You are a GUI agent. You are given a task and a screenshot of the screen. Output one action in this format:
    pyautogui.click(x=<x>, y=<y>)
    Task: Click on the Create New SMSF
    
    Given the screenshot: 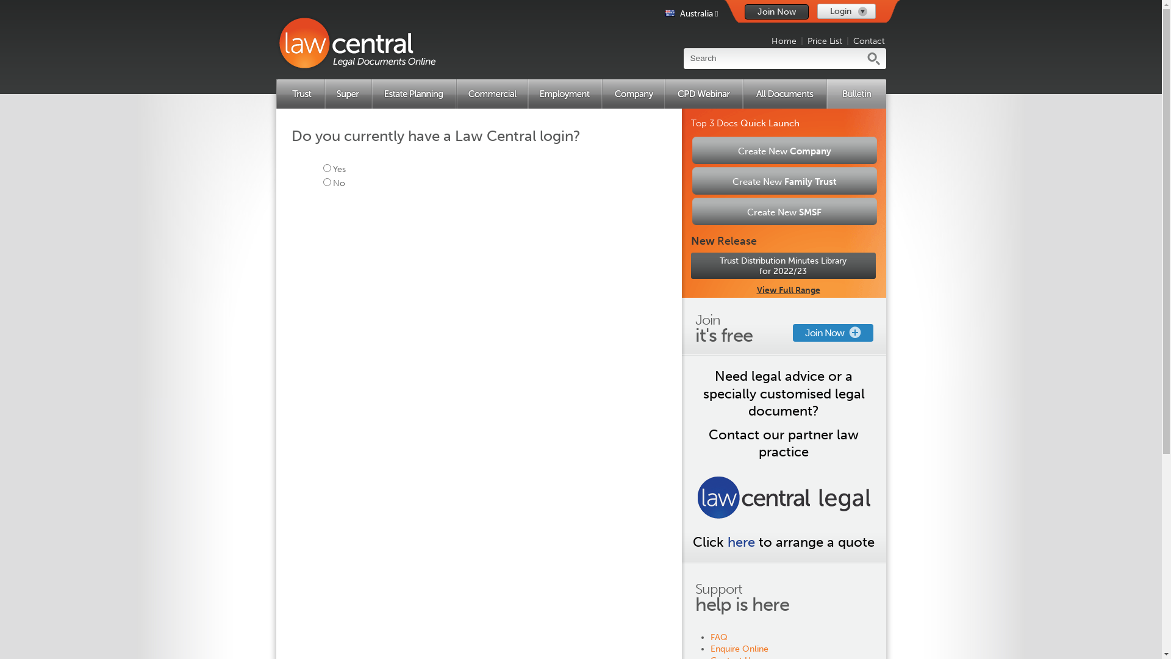 What is the action you would take?
    pyautogui.click(x=784, y=211)
    